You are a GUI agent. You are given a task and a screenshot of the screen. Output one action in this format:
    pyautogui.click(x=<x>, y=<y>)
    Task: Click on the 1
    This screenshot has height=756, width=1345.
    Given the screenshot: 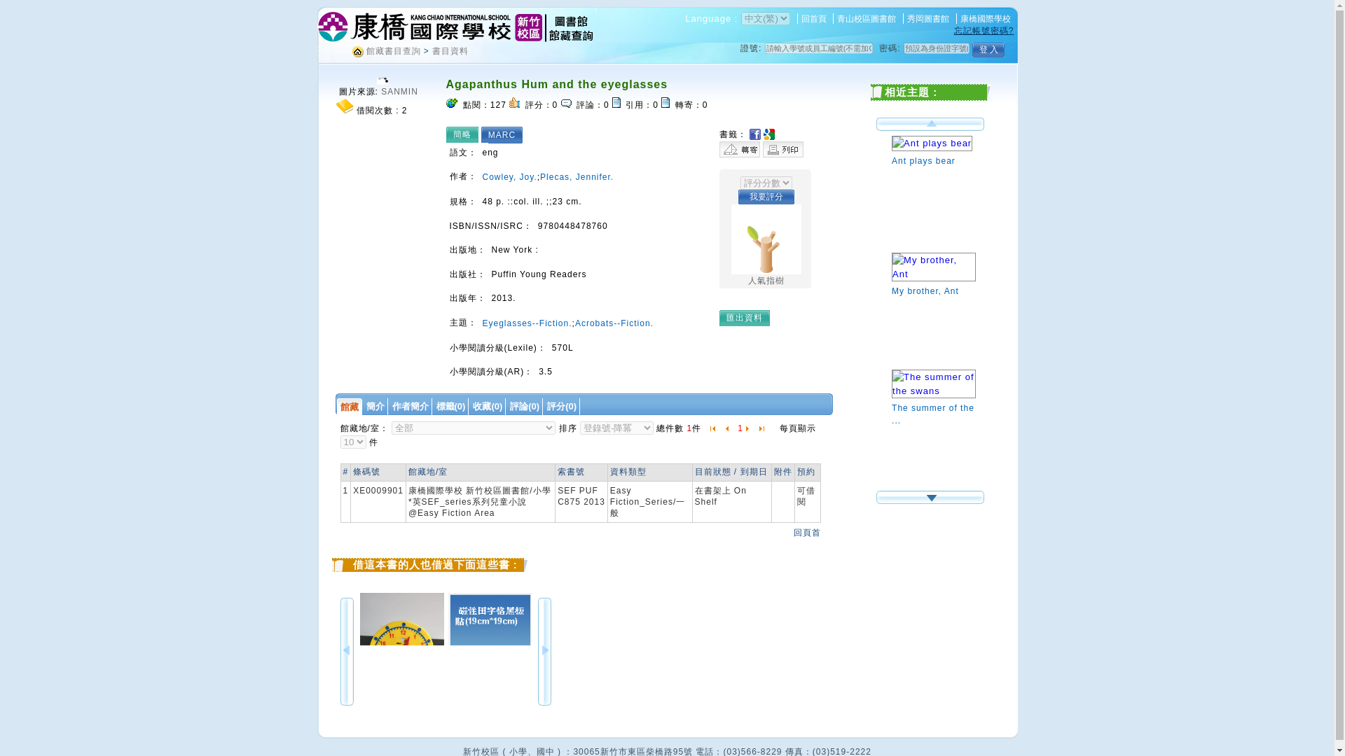 What is the action you would take?
    pyautogui.click(x=740, y=427)
    